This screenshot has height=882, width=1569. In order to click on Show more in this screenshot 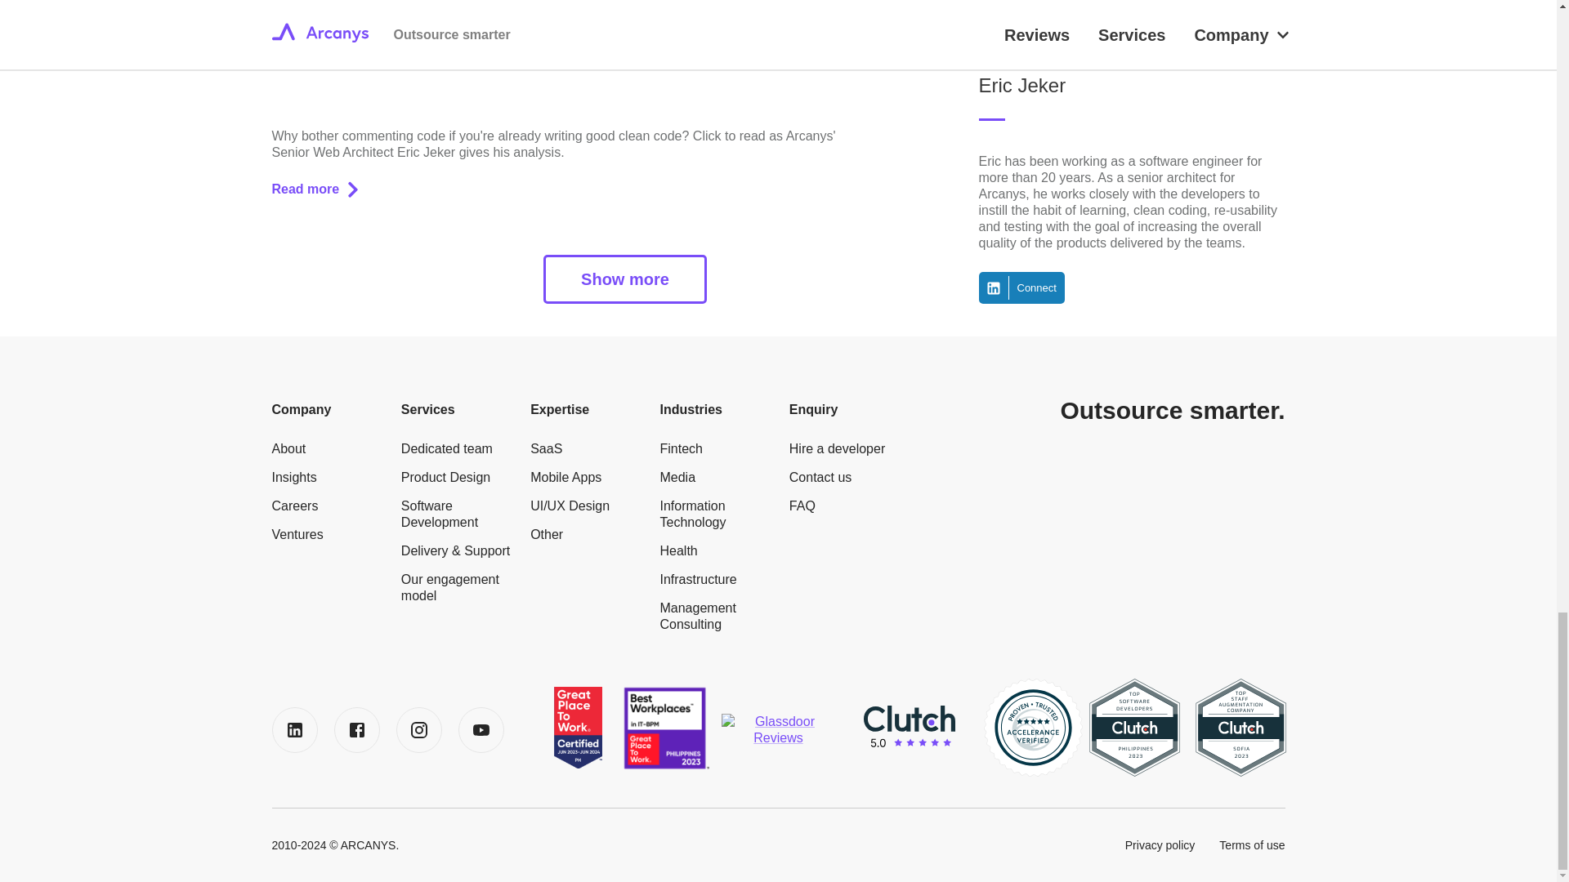, I will do `click(624, 279)`.